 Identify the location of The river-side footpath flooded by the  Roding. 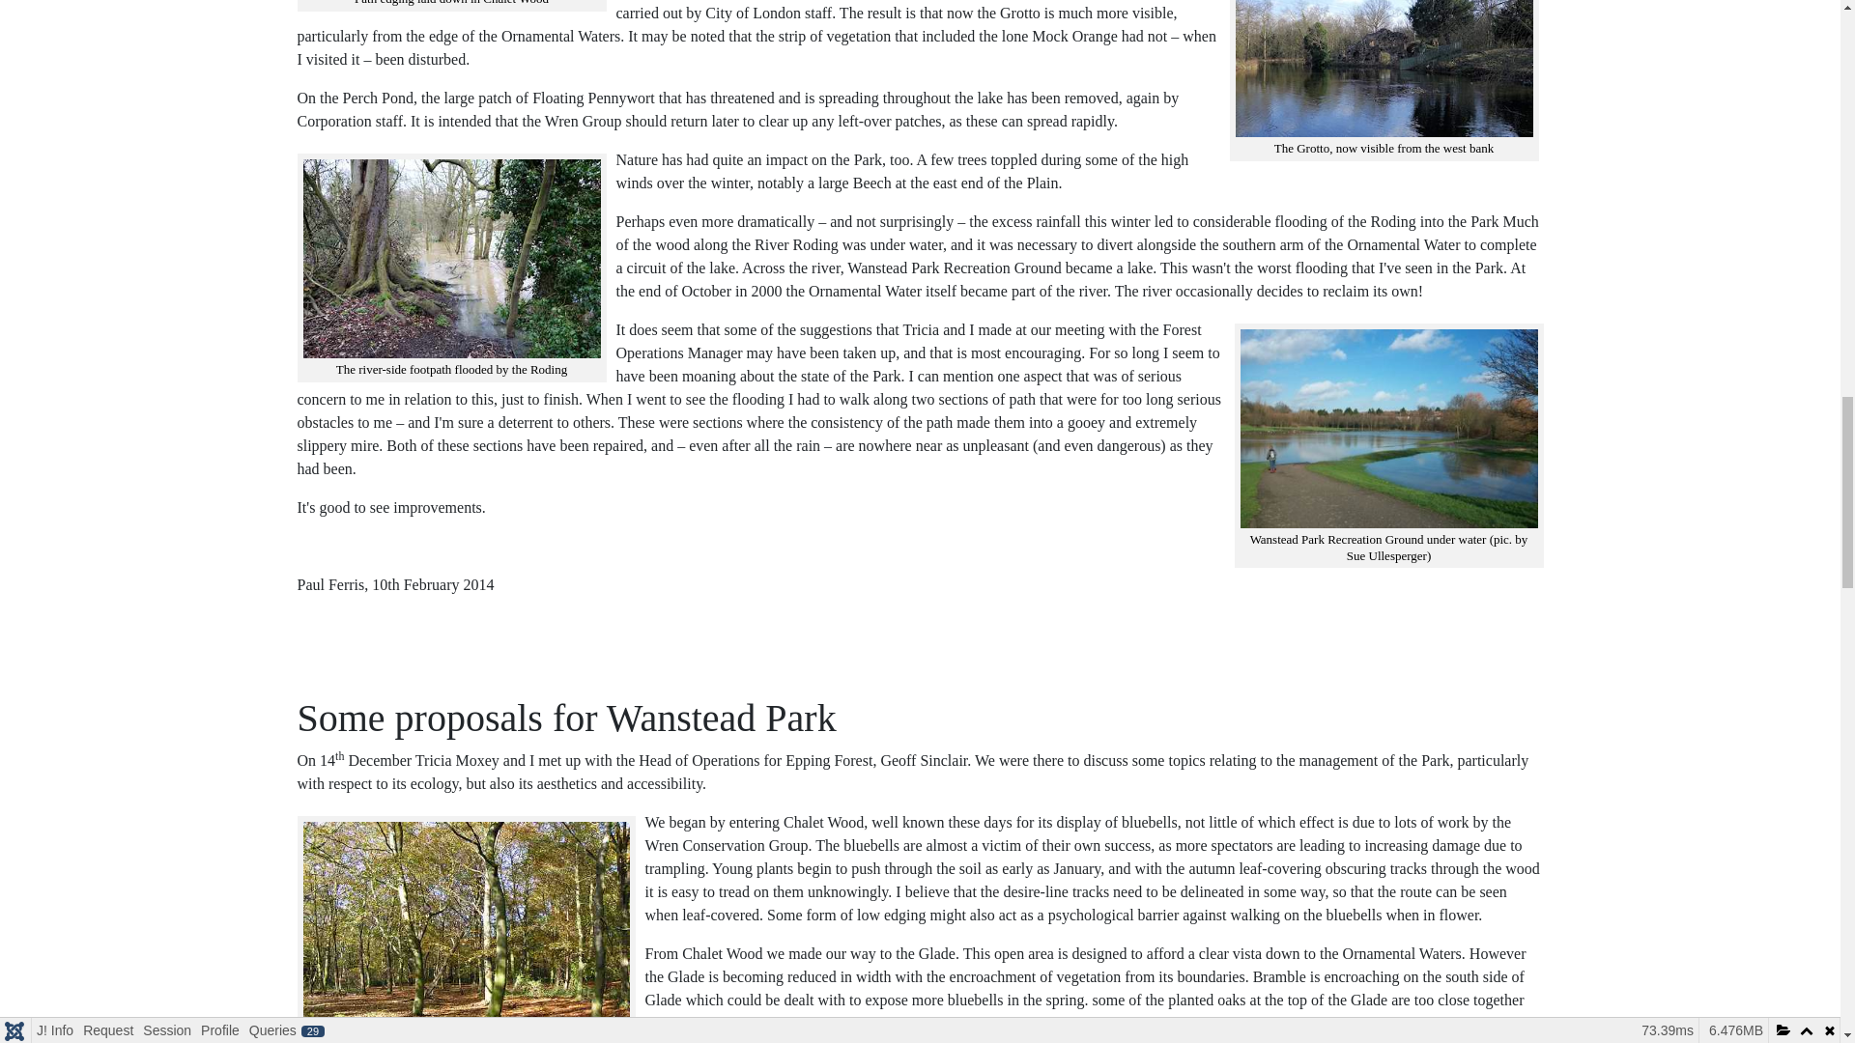
(452, 259).